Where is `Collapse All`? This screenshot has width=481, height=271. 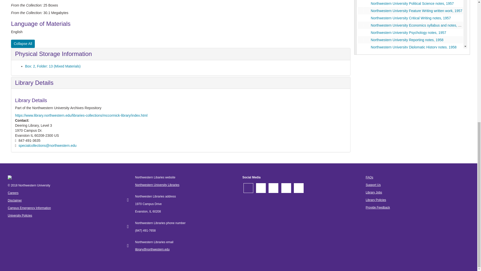 Collapse All is located at coordinates (23, 44).